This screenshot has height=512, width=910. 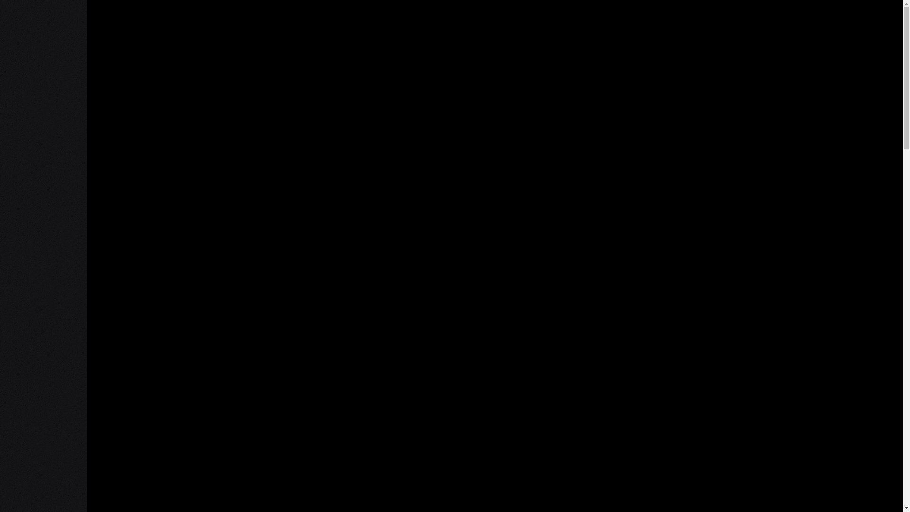 What do you see at coordinates (332, 245) in the screenshot?
I see `Tampere Art Museum` at bounding box center [332, 245].